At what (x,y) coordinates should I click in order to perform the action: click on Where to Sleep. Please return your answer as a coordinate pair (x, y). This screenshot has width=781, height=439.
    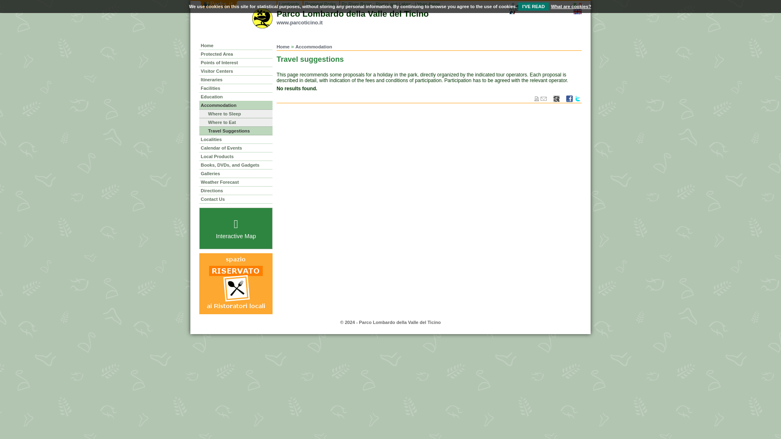
    Looking at the image, I should click on (236, 114).